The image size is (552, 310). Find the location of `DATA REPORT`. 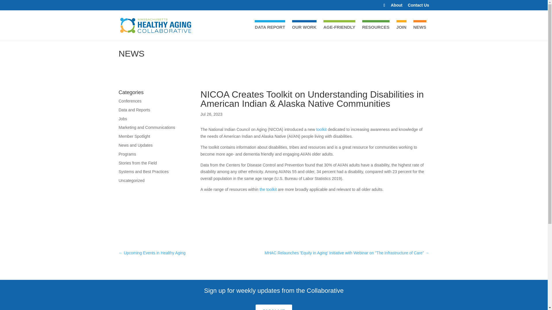

DATA REPORT is located at coordinates (270, 32).